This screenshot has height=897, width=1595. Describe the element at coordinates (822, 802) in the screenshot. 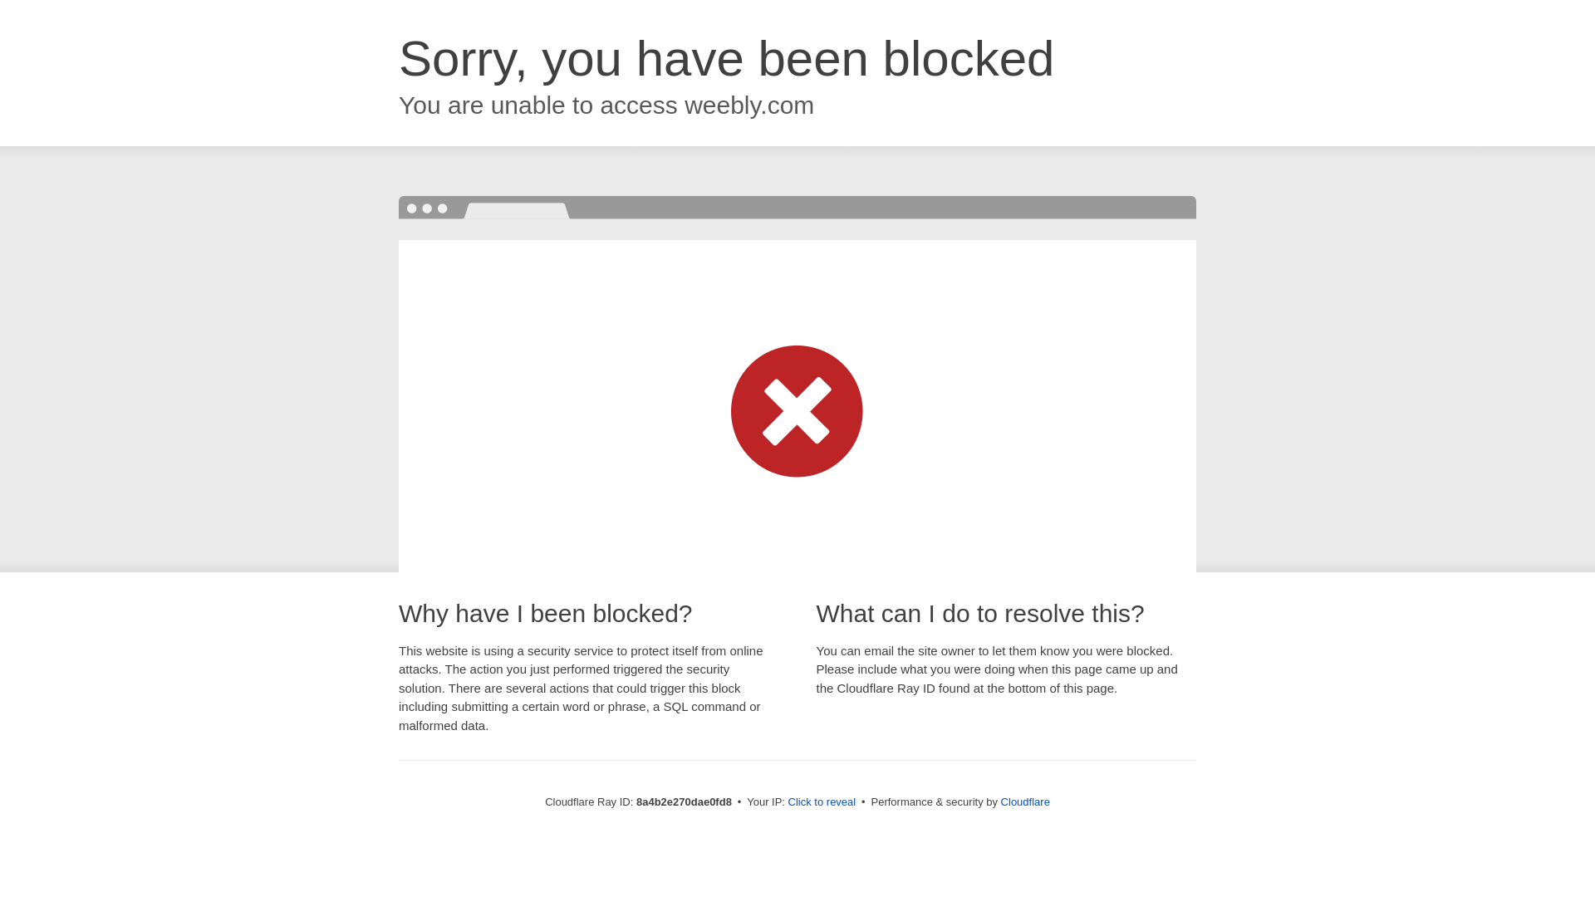

I see `Click to reveal` at that location.